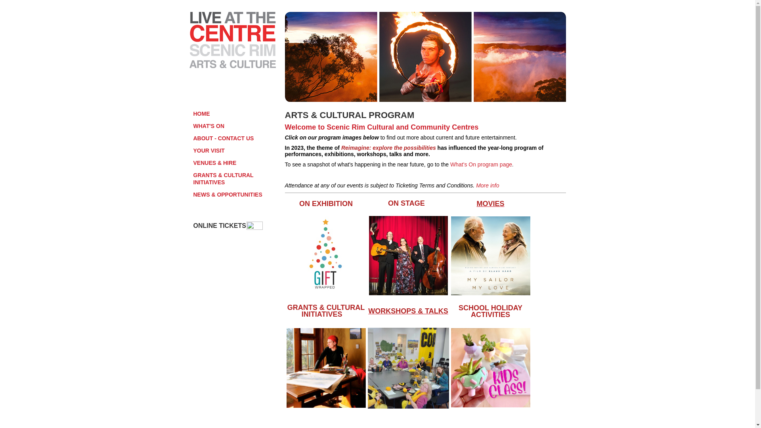 The height and width of the screenshot is (428, 761). I want to click on GRANTS & CULTURAL INITIATIVES, so click(326, 311).